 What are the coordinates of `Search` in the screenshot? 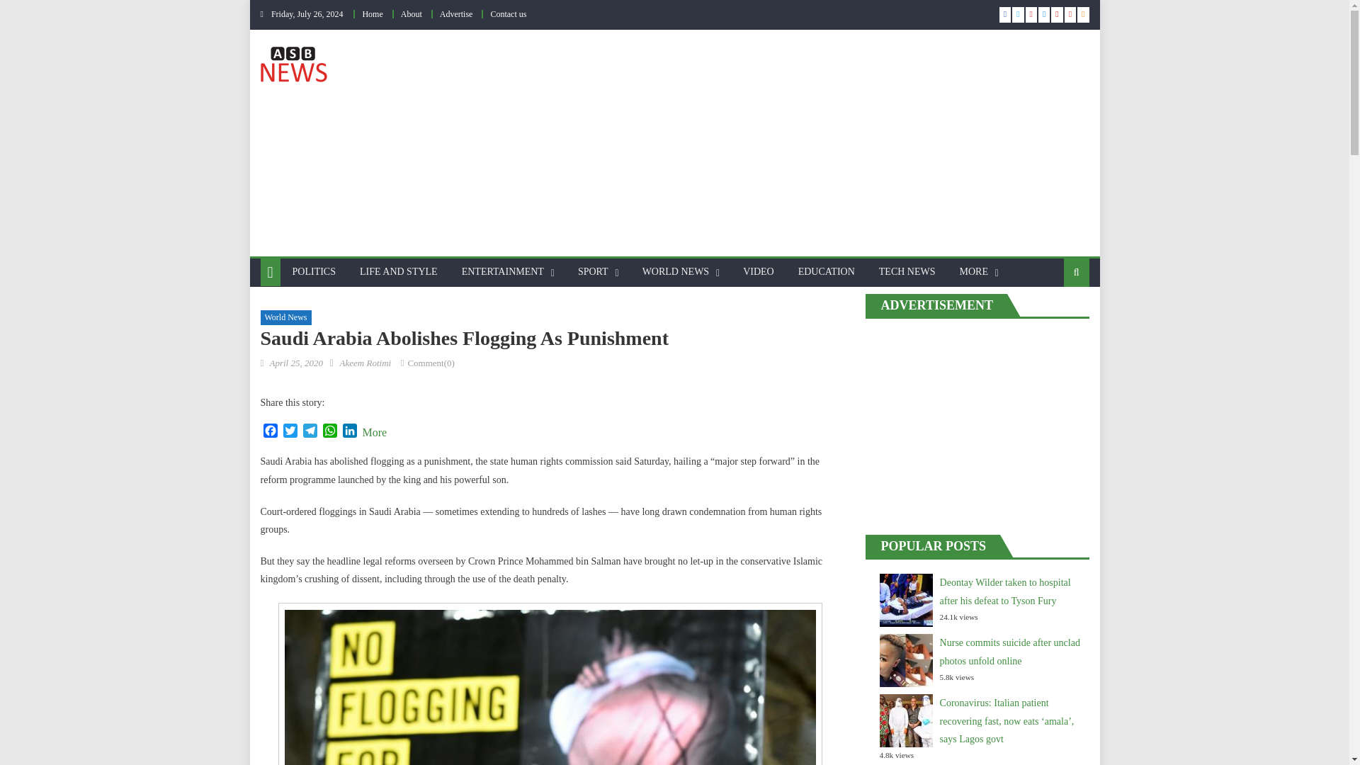 It's located at (1054, 317).